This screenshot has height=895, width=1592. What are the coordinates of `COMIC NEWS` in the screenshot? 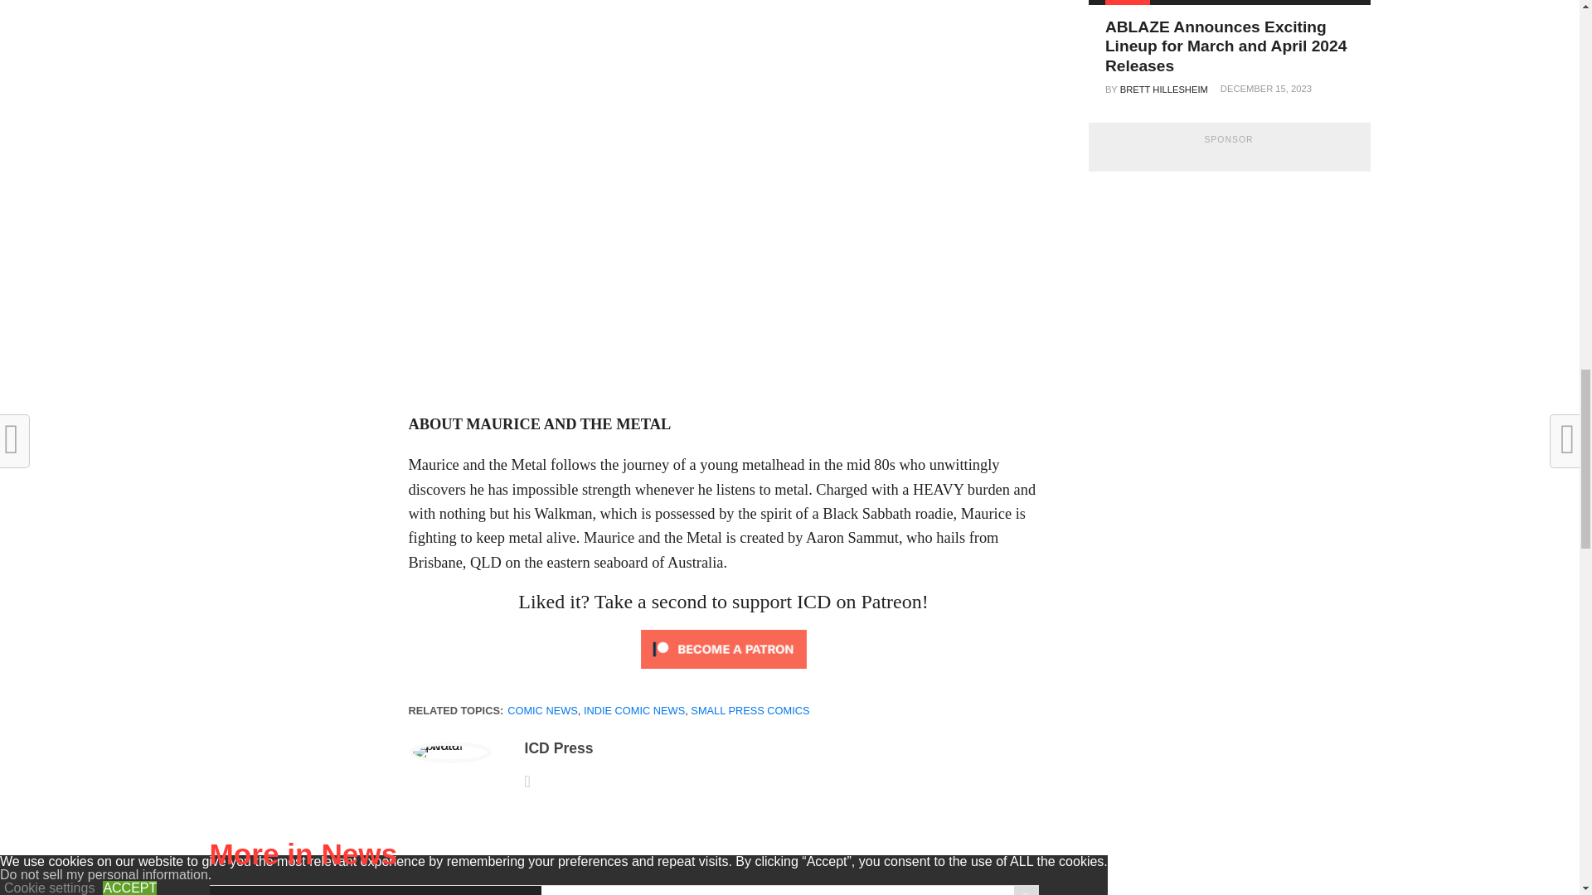 It's located at (542, 710).